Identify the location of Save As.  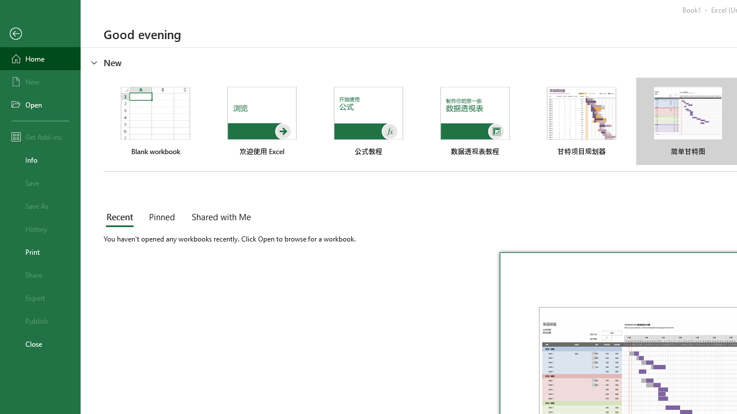
(40, 206).